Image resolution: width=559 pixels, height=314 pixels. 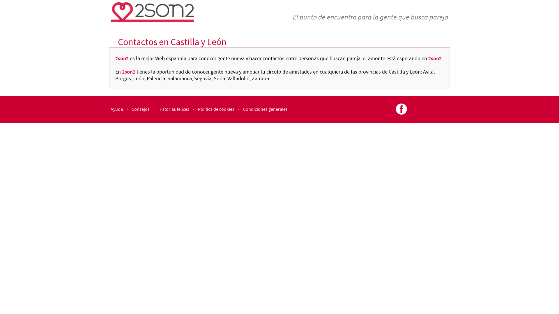 What do you see at coordinates (141, 109) in the screenshot?
I see `Consejos` at bounding box center [141, 109].